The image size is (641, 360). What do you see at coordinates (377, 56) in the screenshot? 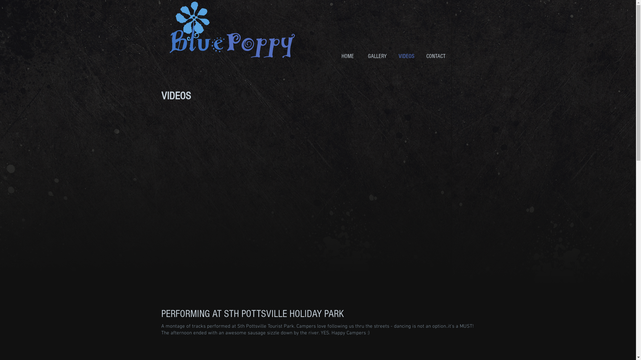
I see `GALLERY` at bounding box center [377, 56].